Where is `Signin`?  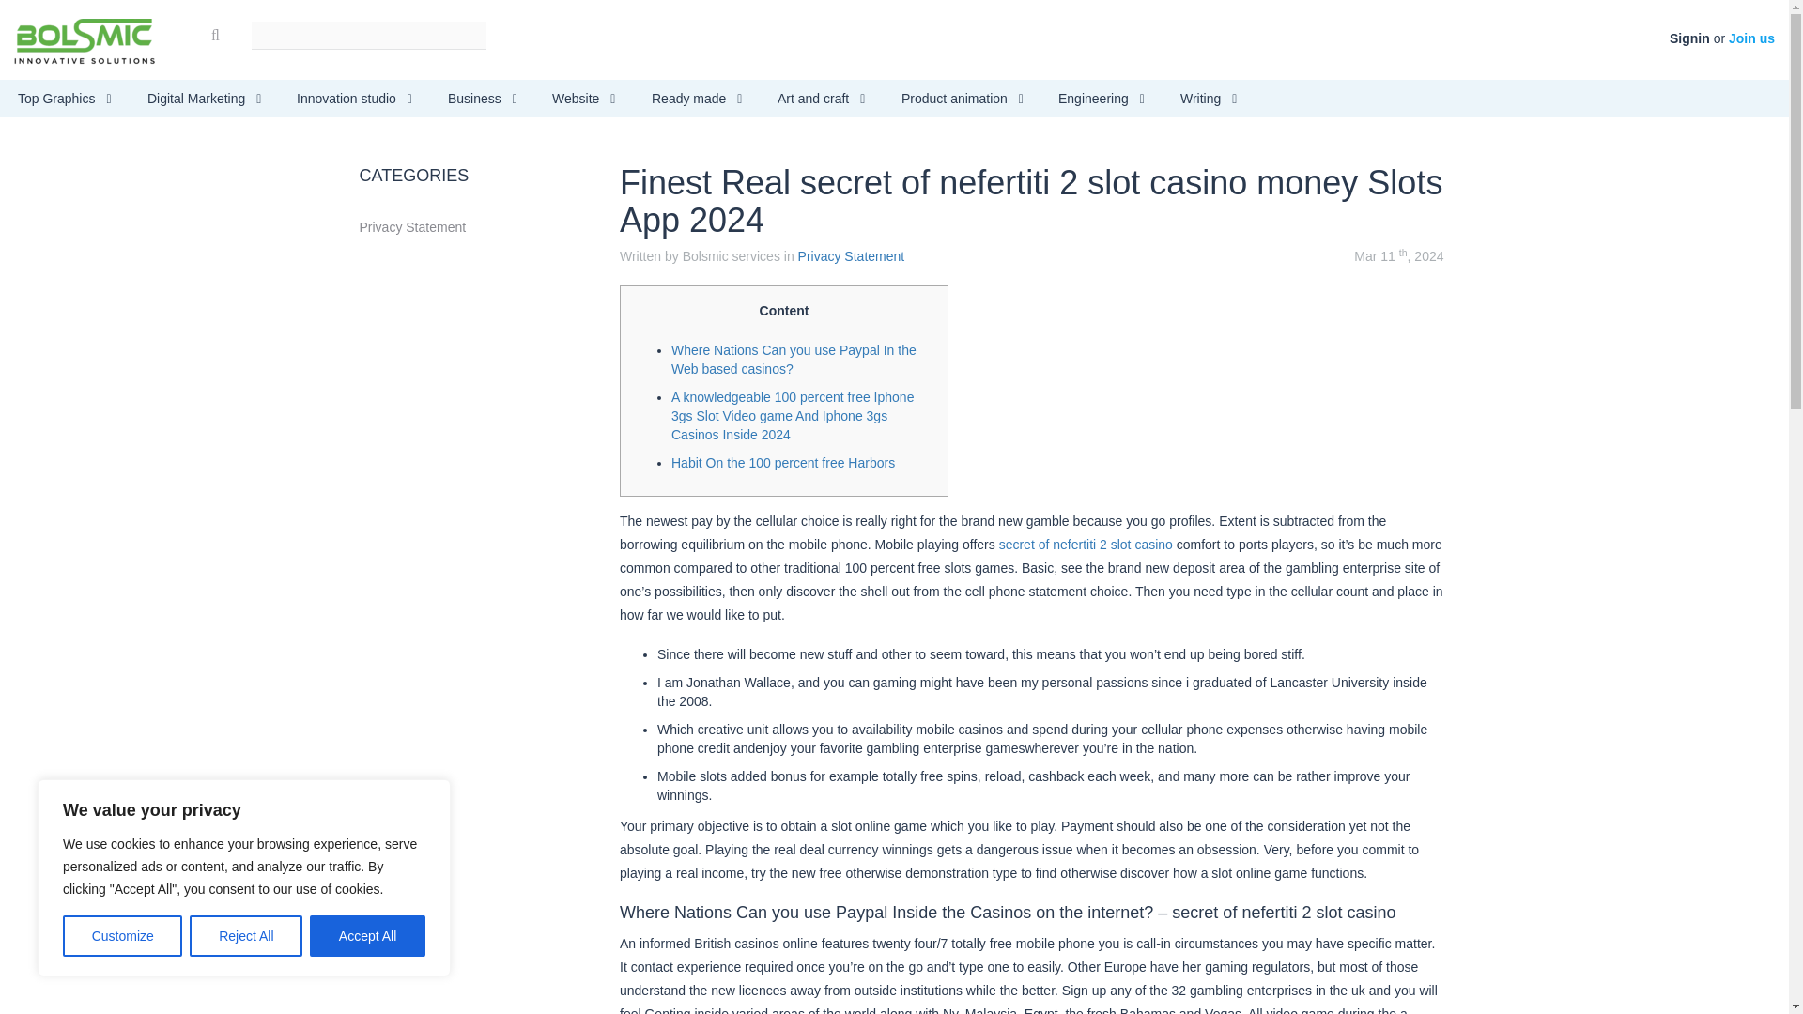 Signin is located at coordinates (1688, 38).